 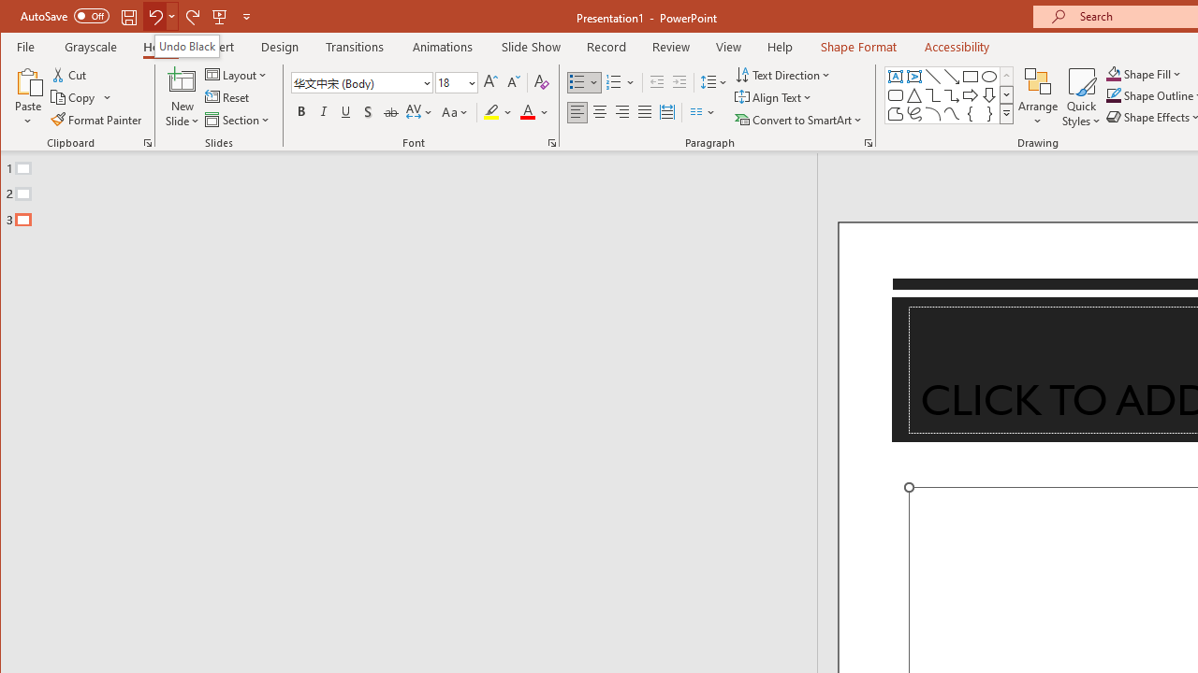 I want to click on Layout, so click(x=238, y=75).